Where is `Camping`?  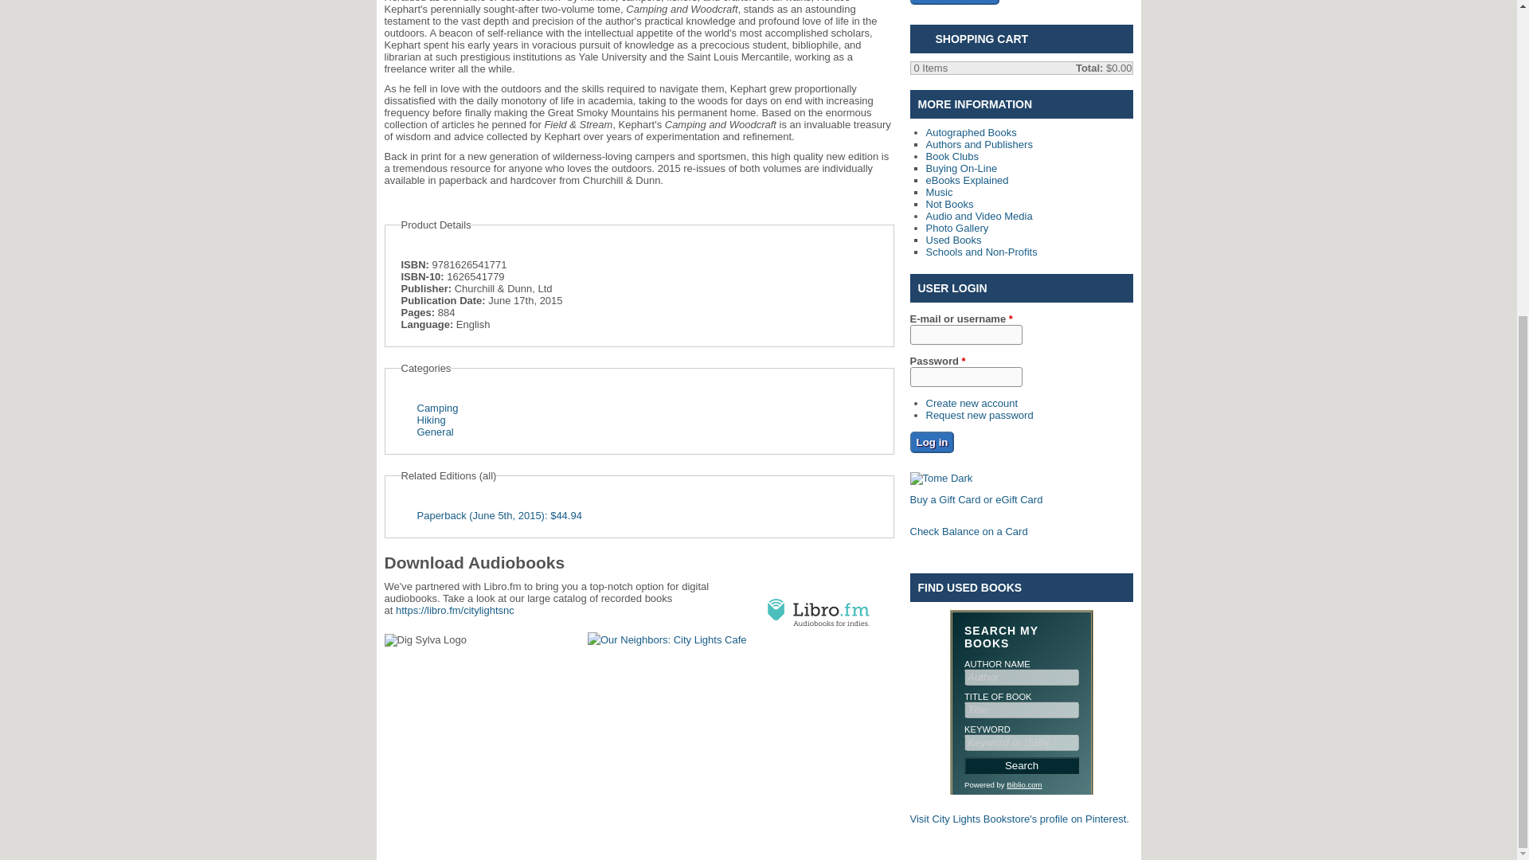
Camping is located at coordinates (438, 408).